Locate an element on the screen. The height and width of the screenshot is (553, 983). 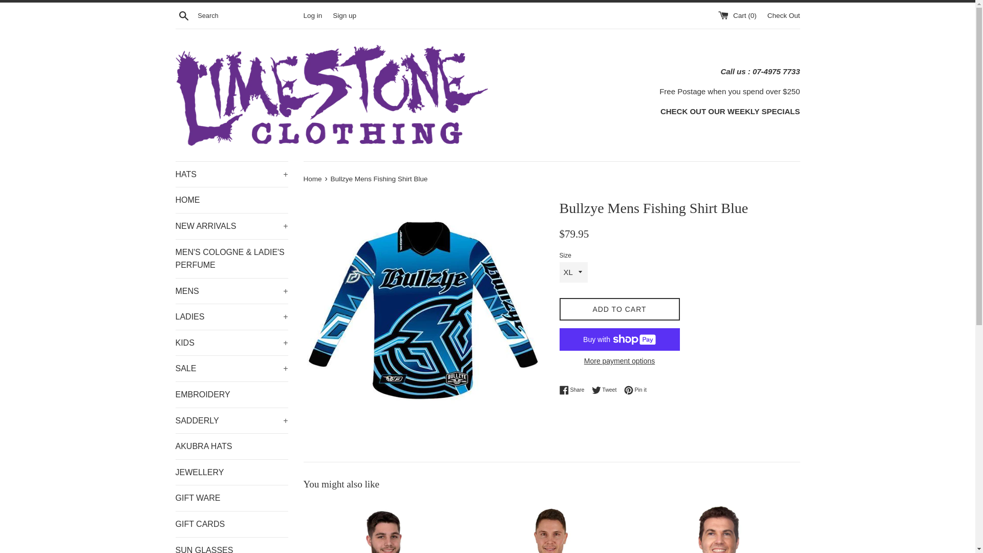
Cart (0) is located at coordinates (738, 15).